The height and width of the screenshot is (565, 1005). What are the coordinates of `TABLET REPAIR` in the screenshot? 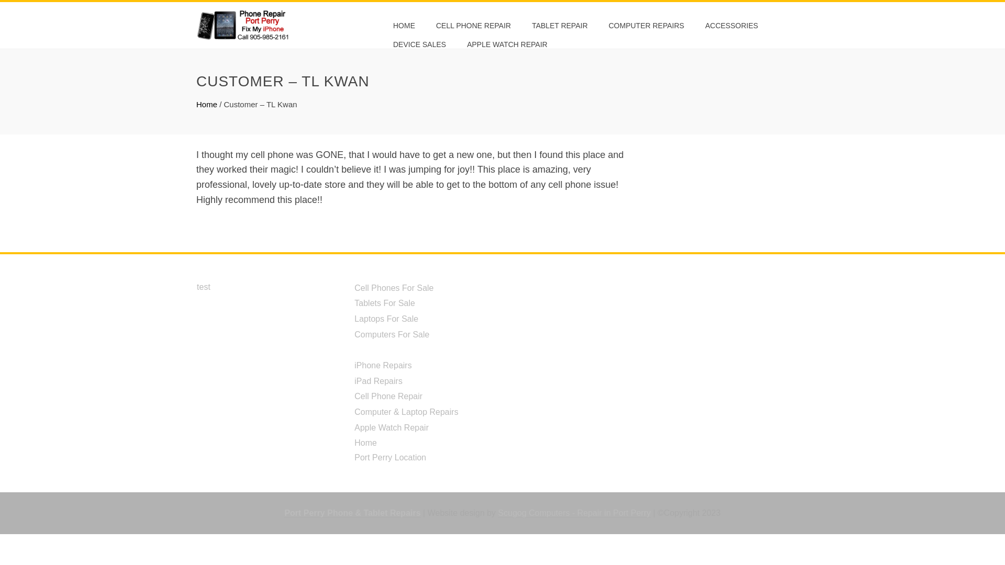 It's located at (560, 25).